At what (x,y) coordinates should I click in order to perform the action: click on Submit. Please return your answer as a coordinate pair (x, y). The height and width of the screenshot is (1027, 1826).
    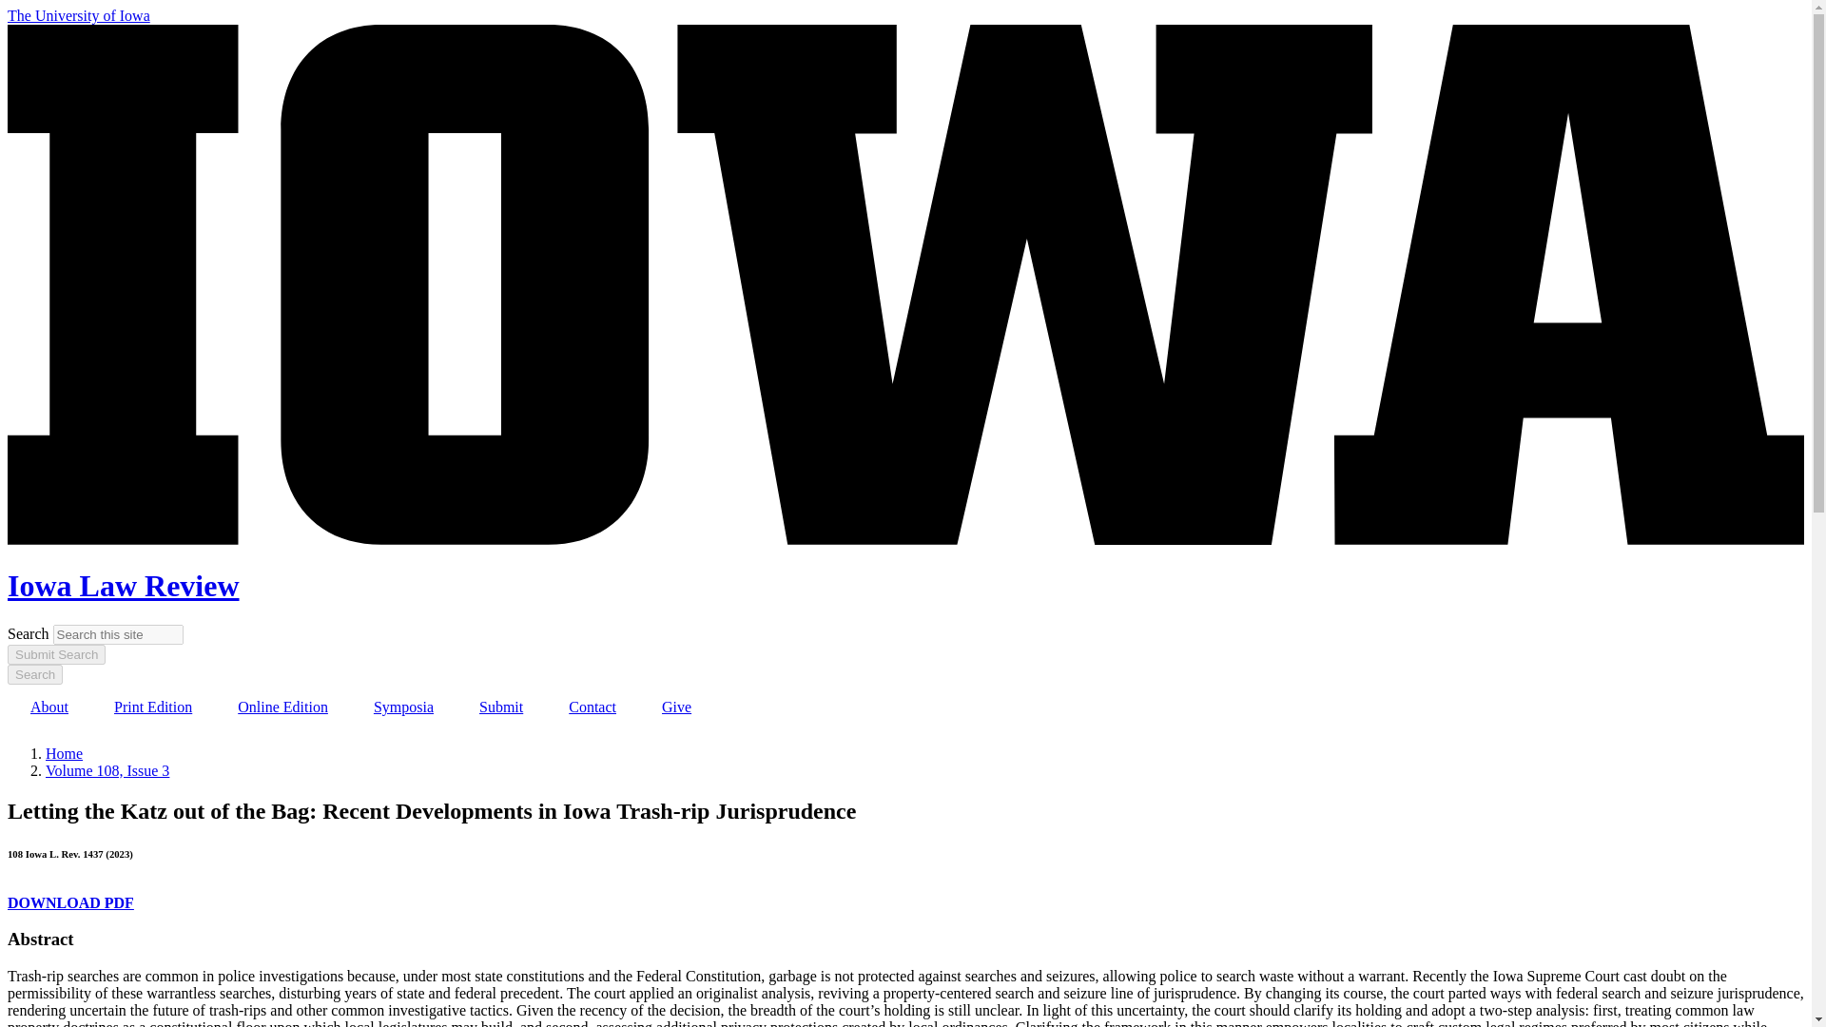
    Looking at the image, I should click on (501, 707).